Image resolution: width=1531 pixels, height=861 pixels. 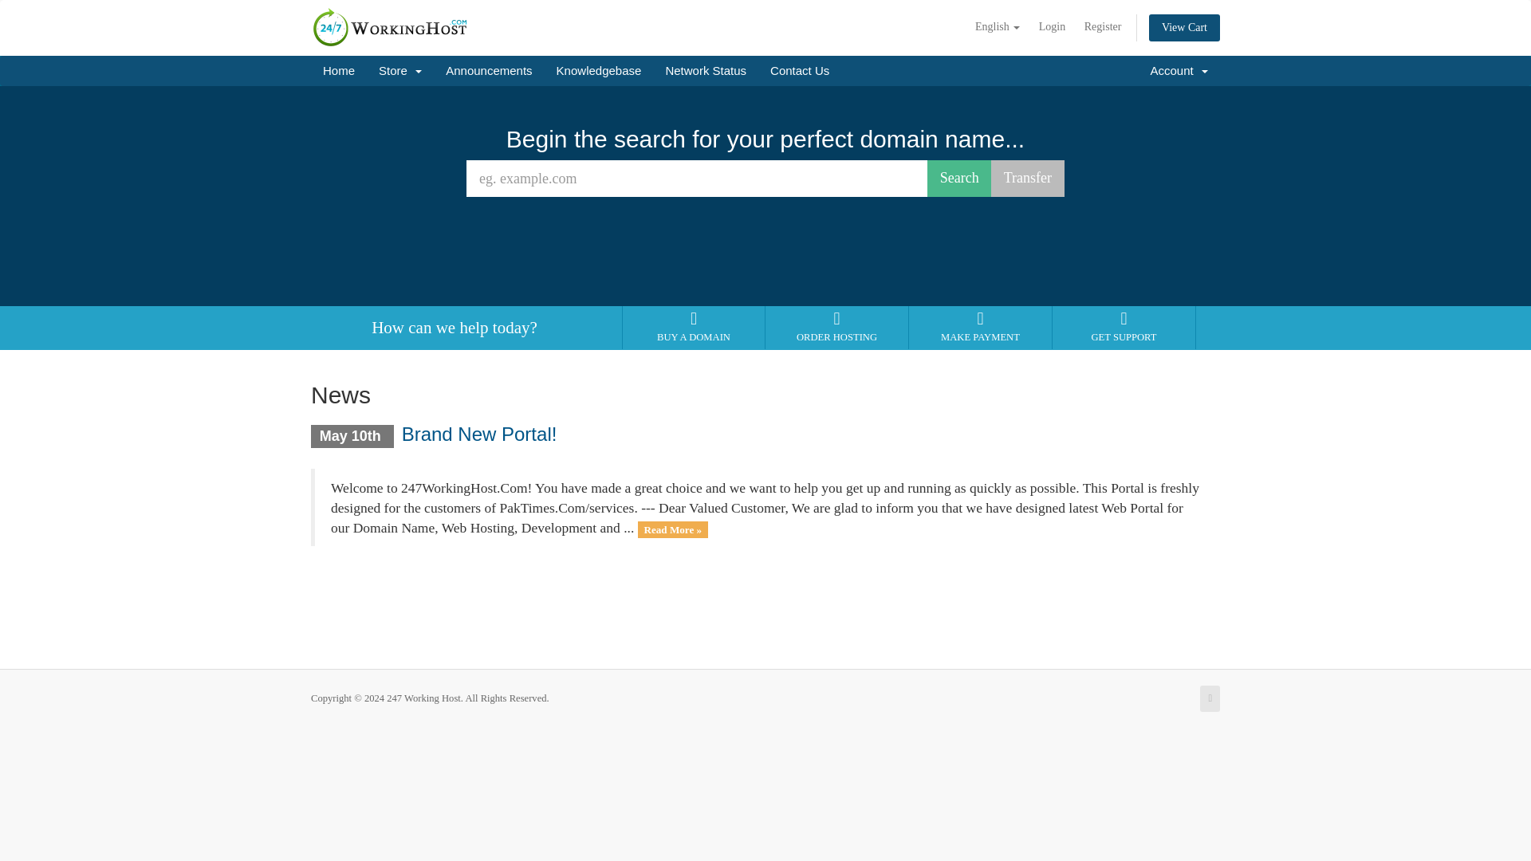 What do you see at coordinates (1027, 179) in the screenshot?
I see `Transfer` at bounding box center [1027, 179].